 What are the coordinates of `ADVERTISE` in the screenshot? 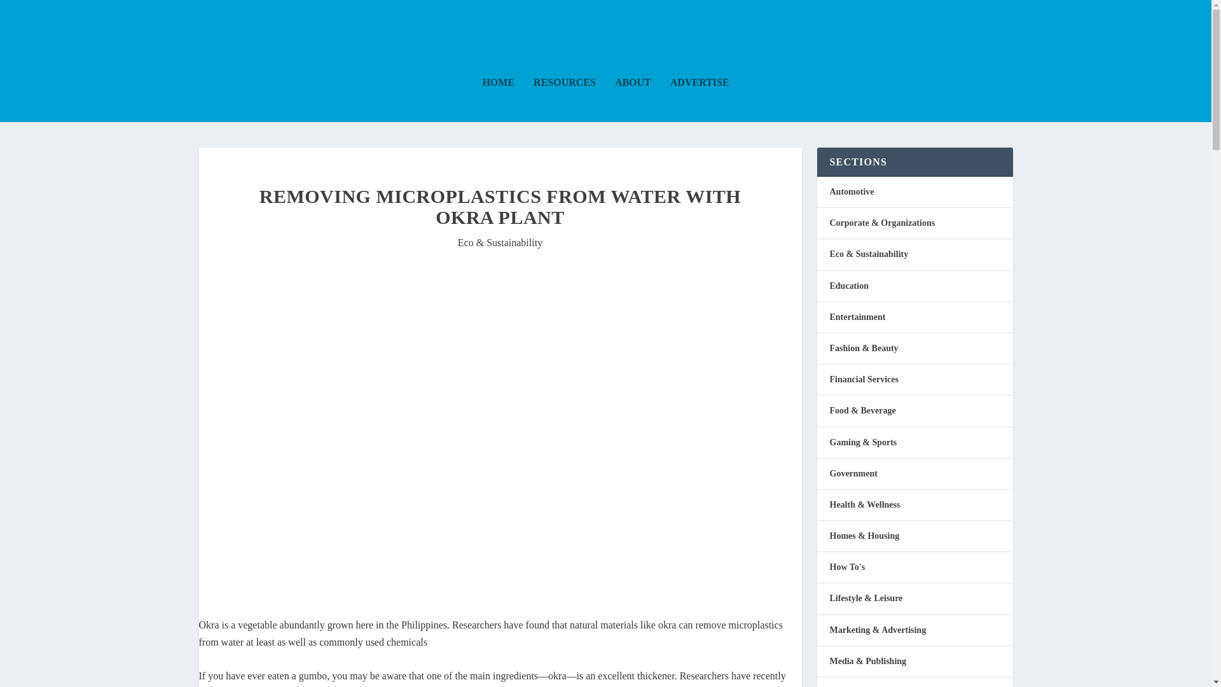 It's located at (700, 100).